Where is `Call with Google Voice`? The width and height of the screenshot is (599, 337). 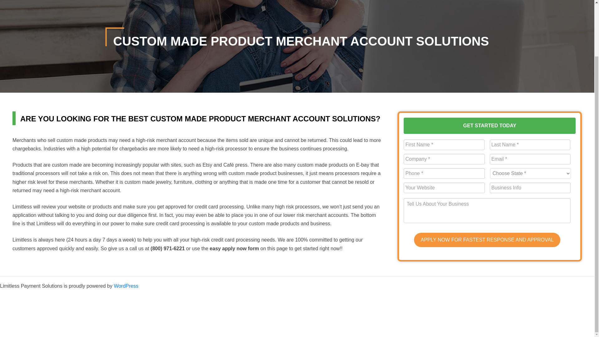 Call with Google Voice is located at coordinates (168, 248).